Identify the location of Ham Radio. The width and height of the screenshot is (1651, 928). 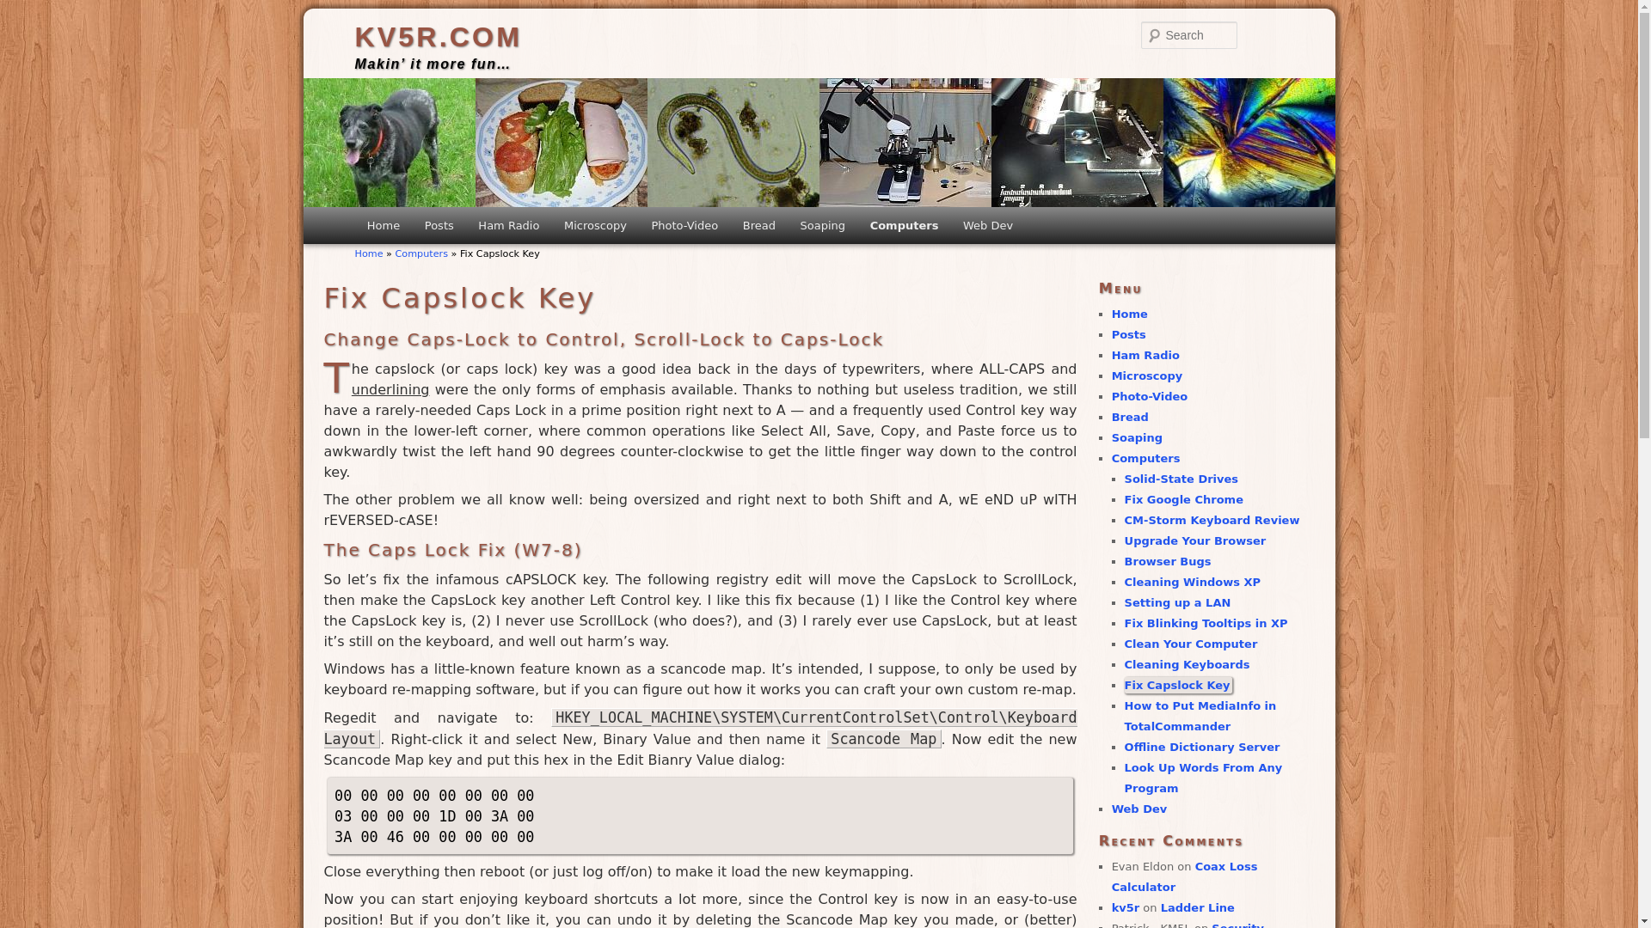
(508, 225).